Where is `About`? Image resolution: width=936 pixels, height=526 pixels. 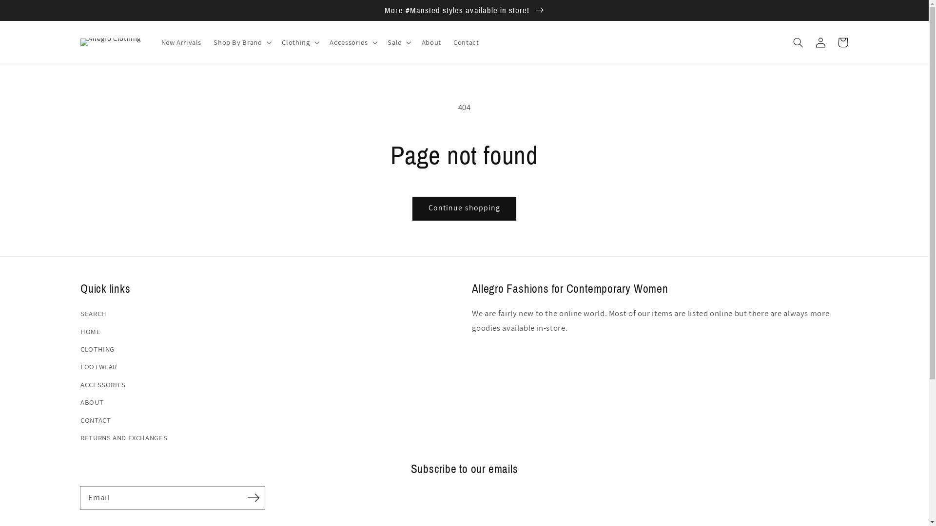 About is located at coordinates (431, 42).